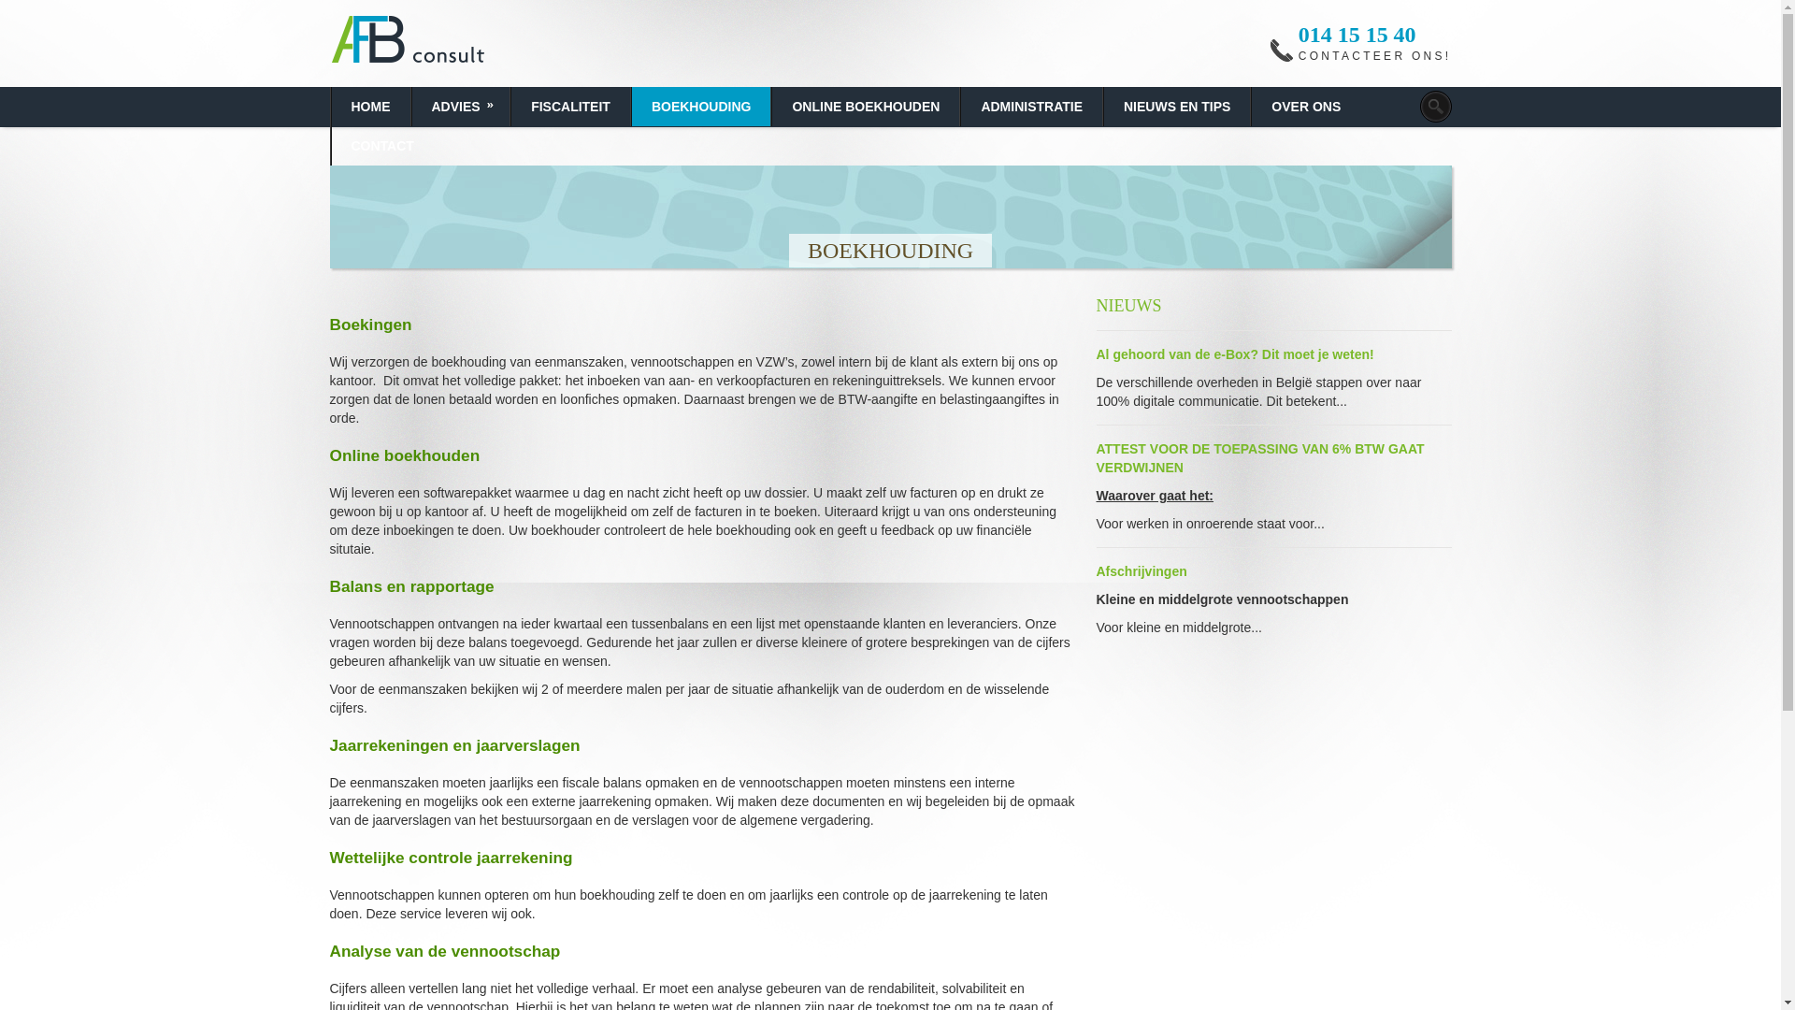 The image size is (1795, 1010). What do you see at coordinates (1306, 107) in the screenshot?
I see `OVER ONS` at bounding box center [1306, 107].